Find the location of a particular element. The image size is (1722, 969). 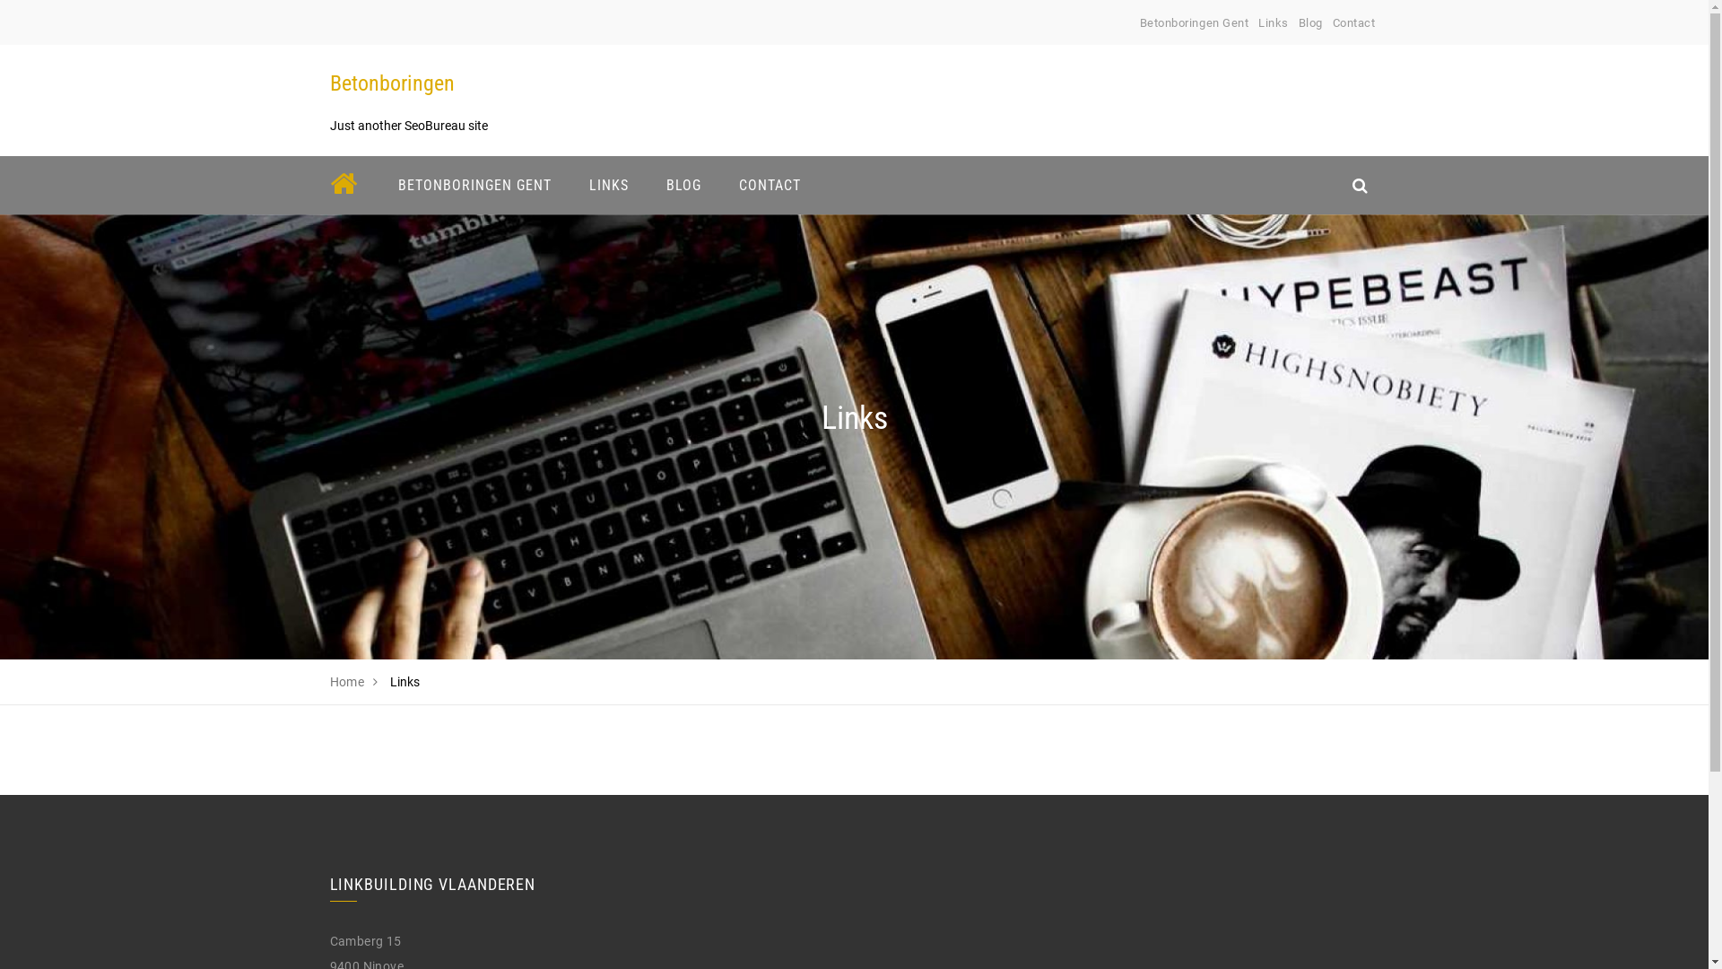

Contact is located at coordinates (1354, 23).